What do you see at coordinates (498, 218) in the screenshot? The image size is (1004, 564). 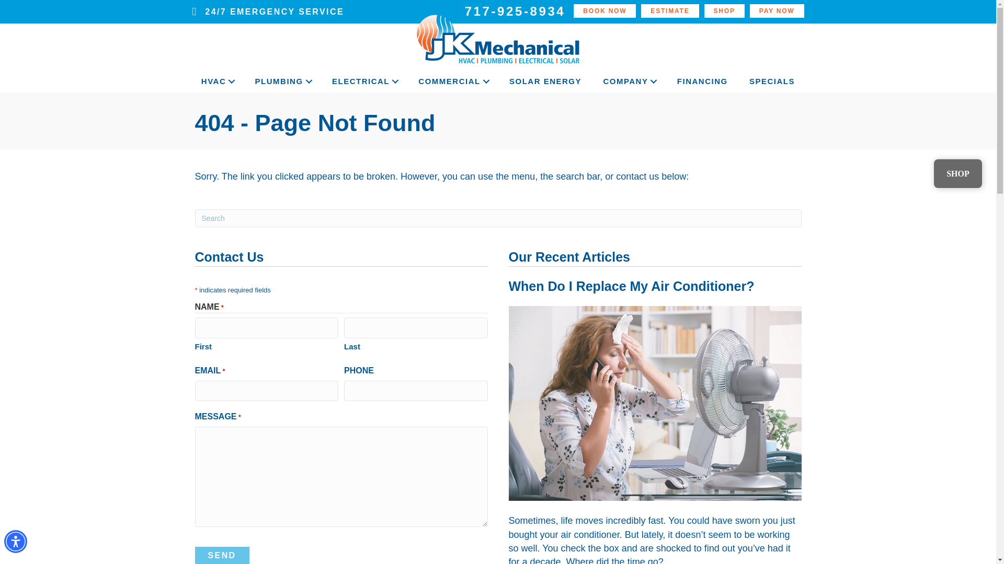 I see `Type and press Enter to search.` at bounding box center [498, 218].